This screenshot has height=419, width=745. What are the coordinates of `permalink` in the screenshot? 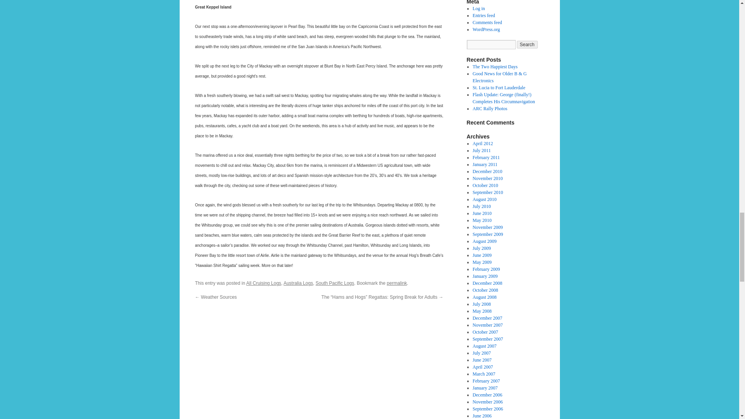 It's located at (397, 283).